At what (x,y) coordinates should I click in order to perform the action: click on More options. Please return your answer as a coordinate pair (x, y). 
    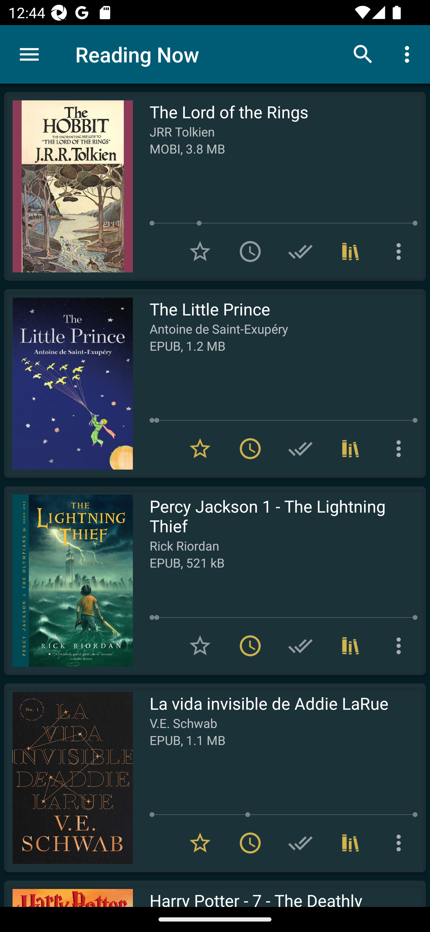
    Looking at the image, I should click on (409, 54).